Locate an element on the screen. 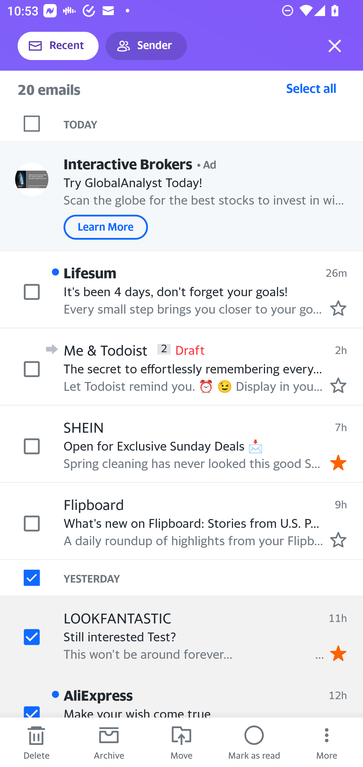 The image size is (363, 767). TODAY is located at coordinates (213, 124).